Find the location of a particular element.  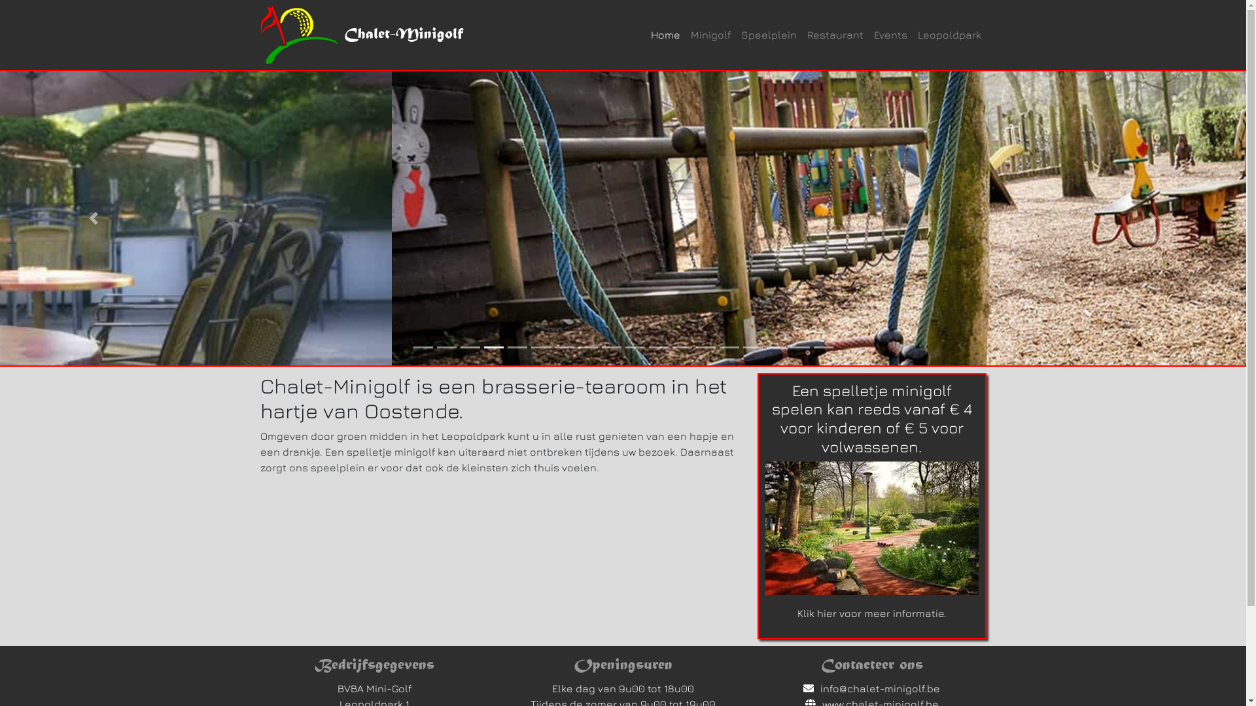

Next is located at coordinates (1153, 218).